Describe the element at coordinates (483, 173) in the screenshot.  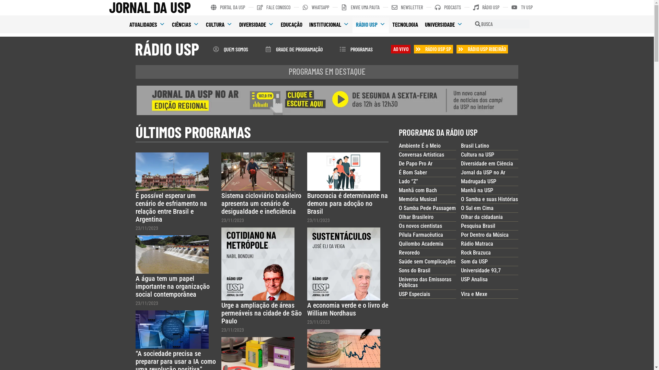
I see `Jornal da USP no Ar` at that location.